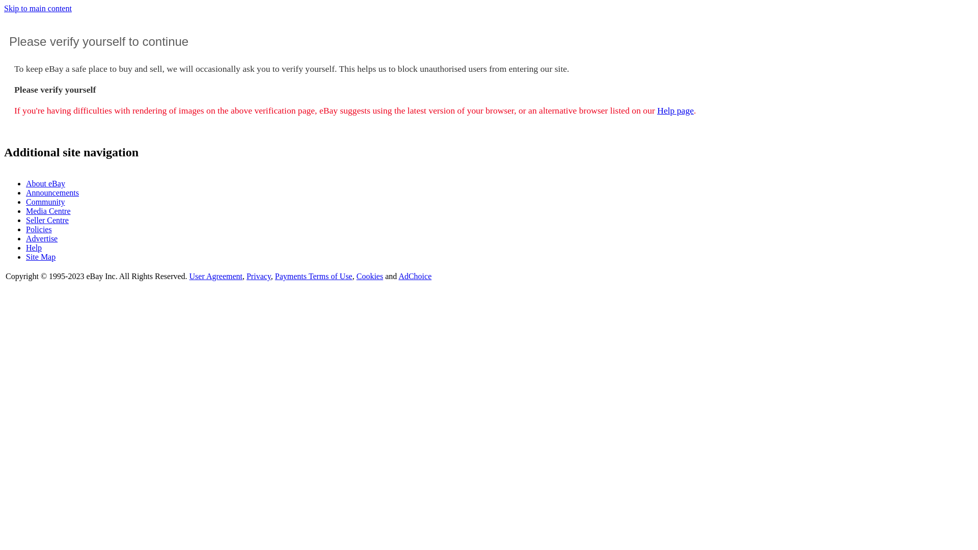  Describe the element at coordinates (34, 248) in the screenshot. I see `Help` at that location.